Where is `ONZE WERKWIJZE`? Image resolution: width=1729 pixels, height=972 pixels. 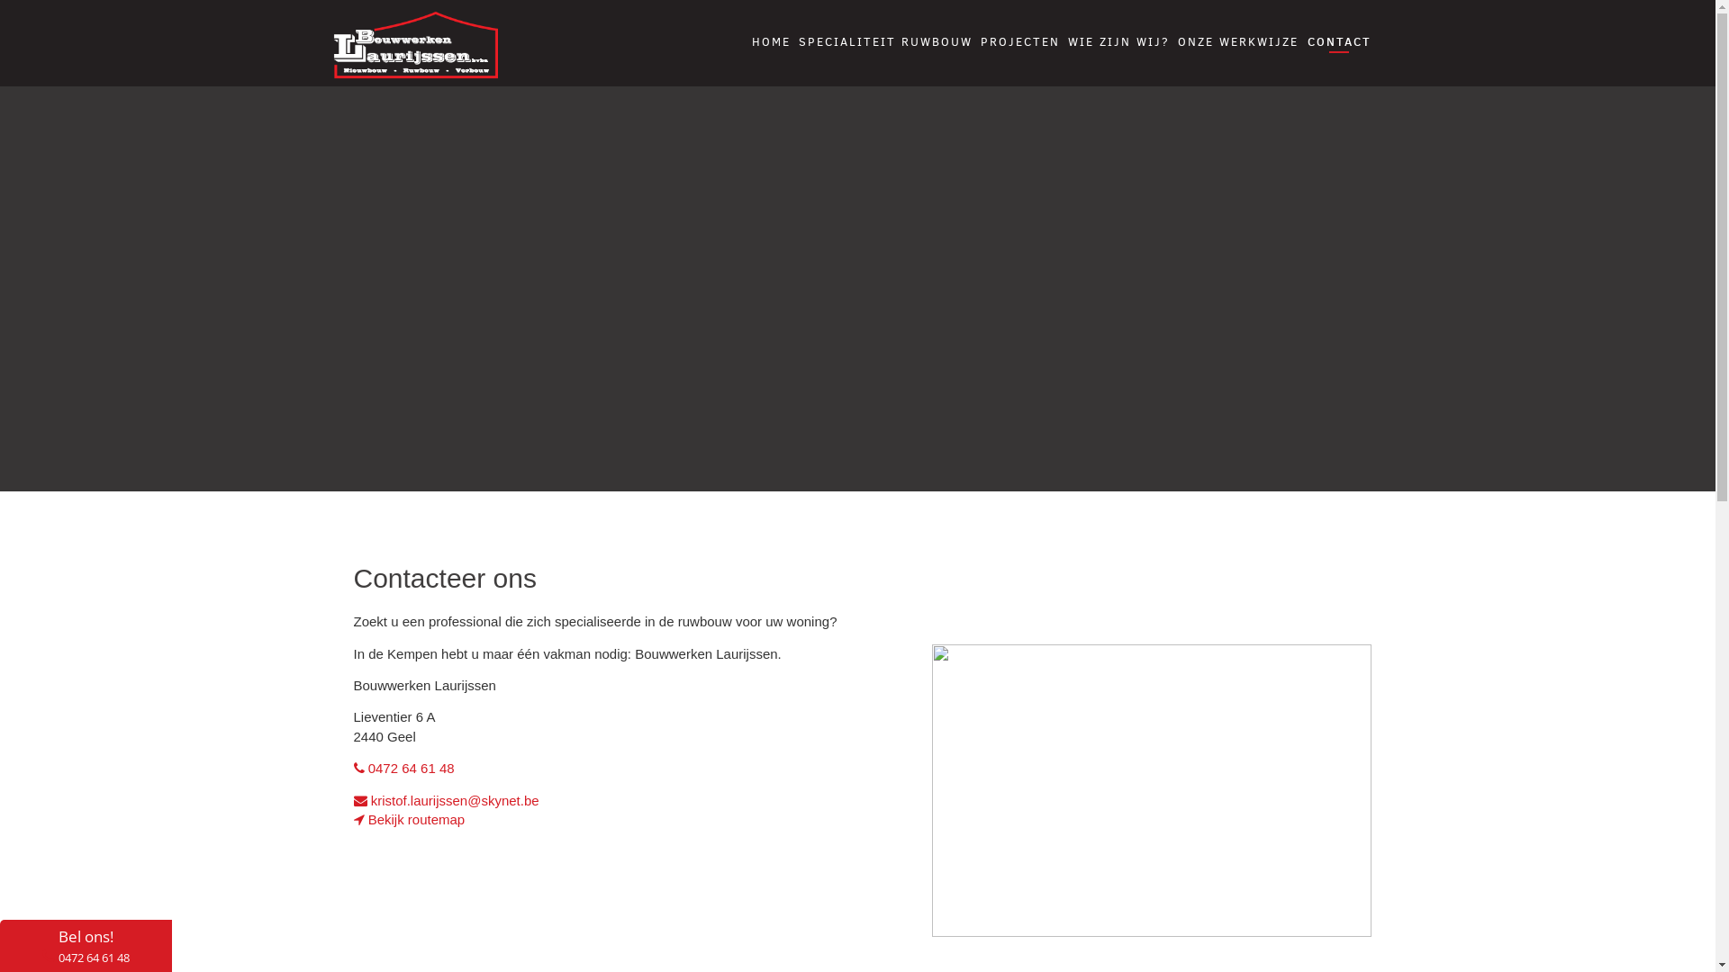
ONZE WERKWIJZE is located at coordinates (1238, 41).